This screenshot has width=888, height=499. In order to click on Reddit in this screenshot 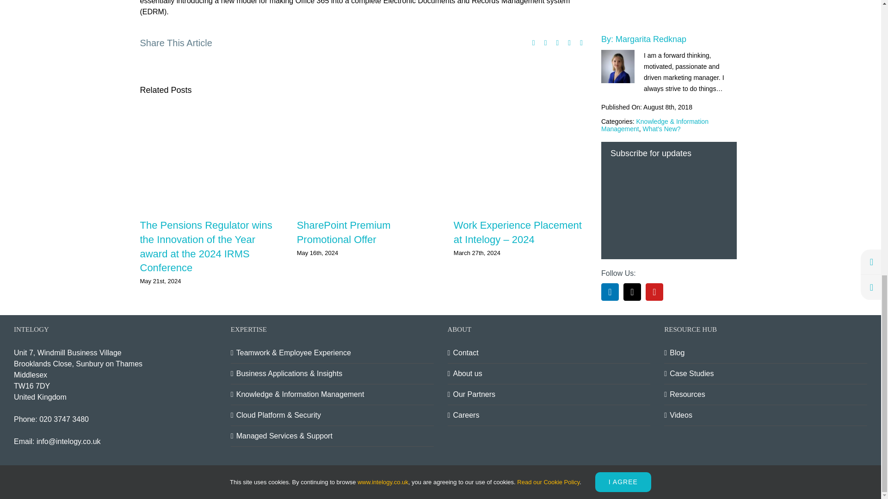, I will do `click(546, 43)`.